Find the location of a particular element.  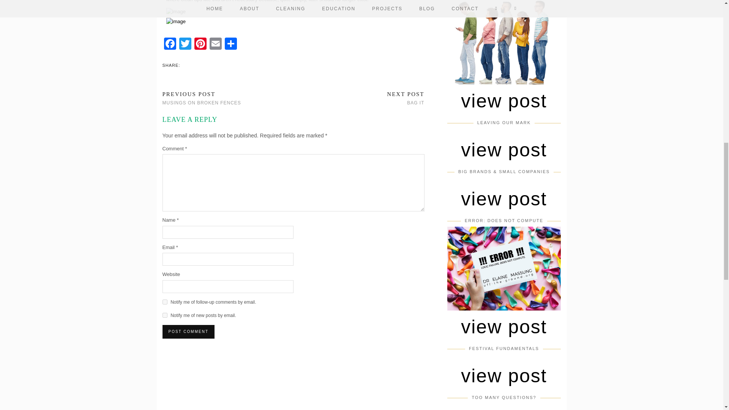

Pinterest is located at coordinates (200, 45).